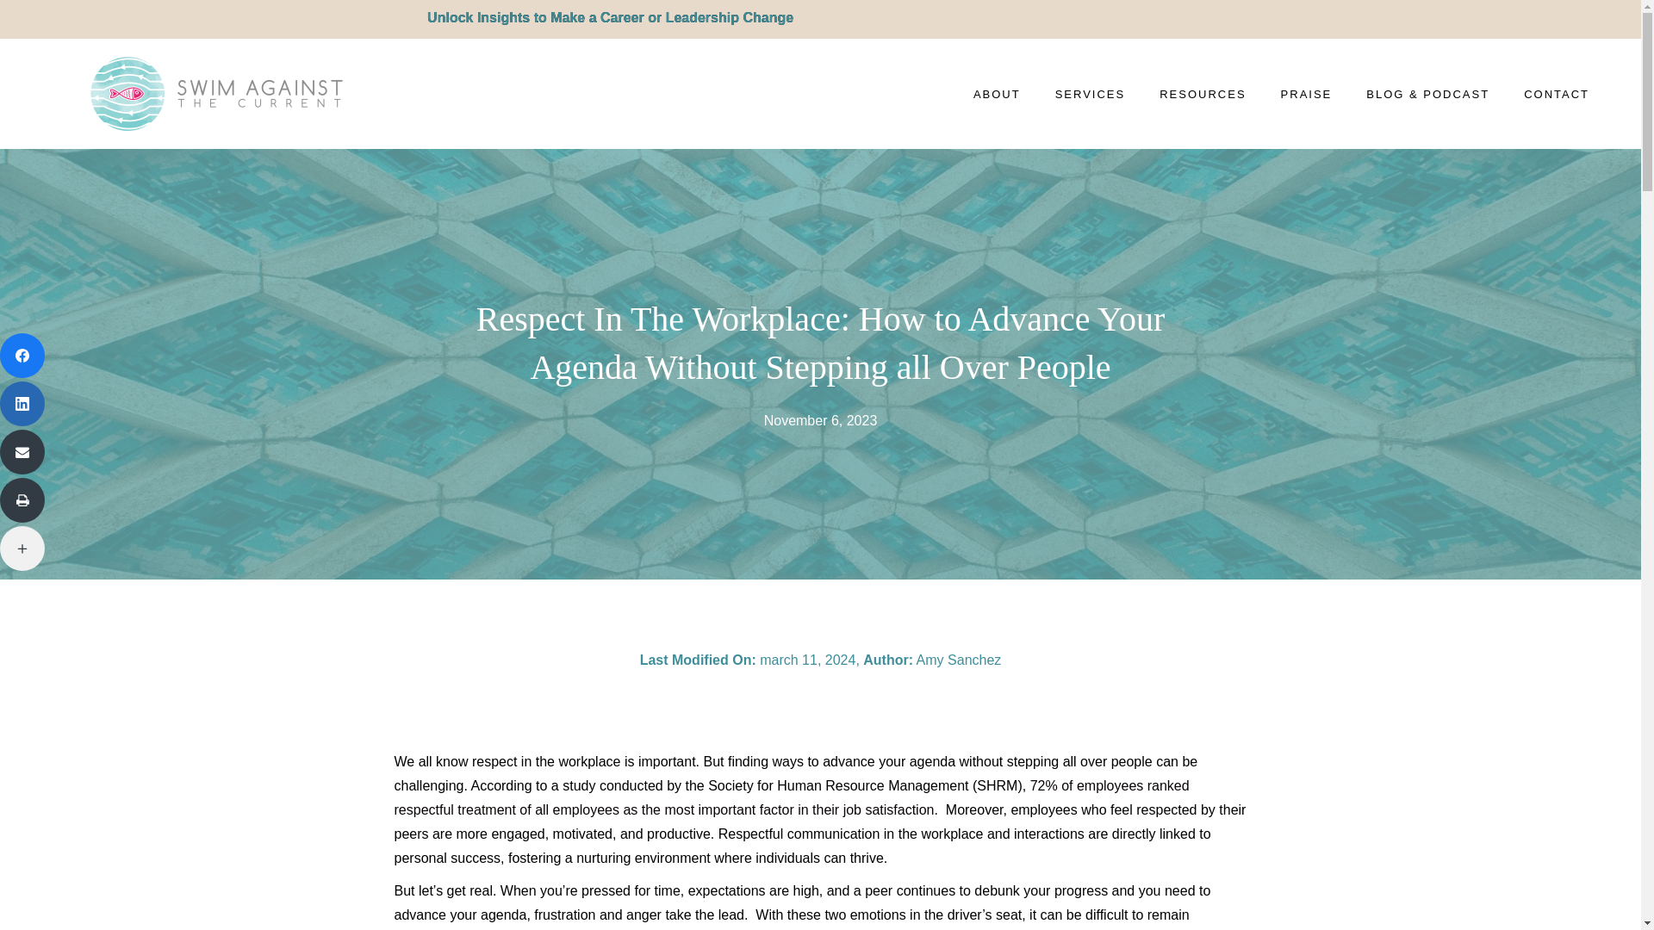 The image size is (1654, 930). Describe the element at coordinates (1203, 93) in the screenshot. I see `RESOURCES` at that location.